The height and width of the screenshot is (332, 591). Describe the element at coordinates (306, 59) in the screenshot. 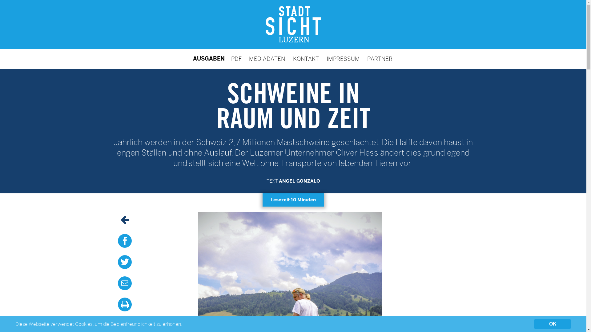

I see `KONTAKT` at that location.